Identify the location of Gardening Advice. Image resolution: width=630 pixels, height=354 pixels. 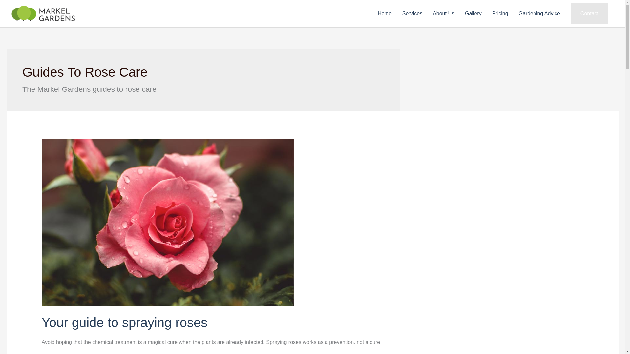
(539, 14).